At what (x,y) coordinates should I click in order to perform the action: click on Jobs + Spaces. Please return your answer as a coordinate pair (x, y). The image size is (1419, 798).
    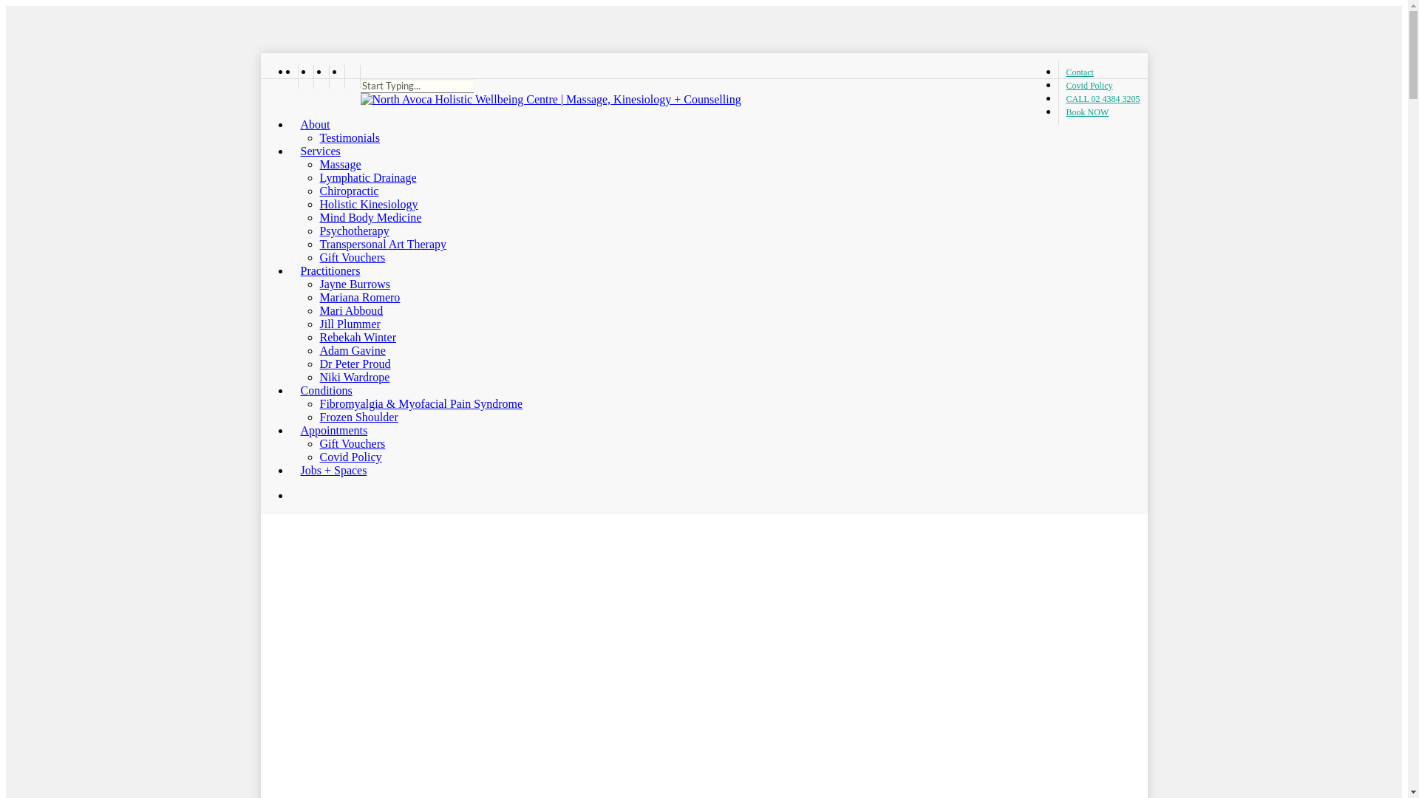
    Looking at the image, I should click on (328, 470).